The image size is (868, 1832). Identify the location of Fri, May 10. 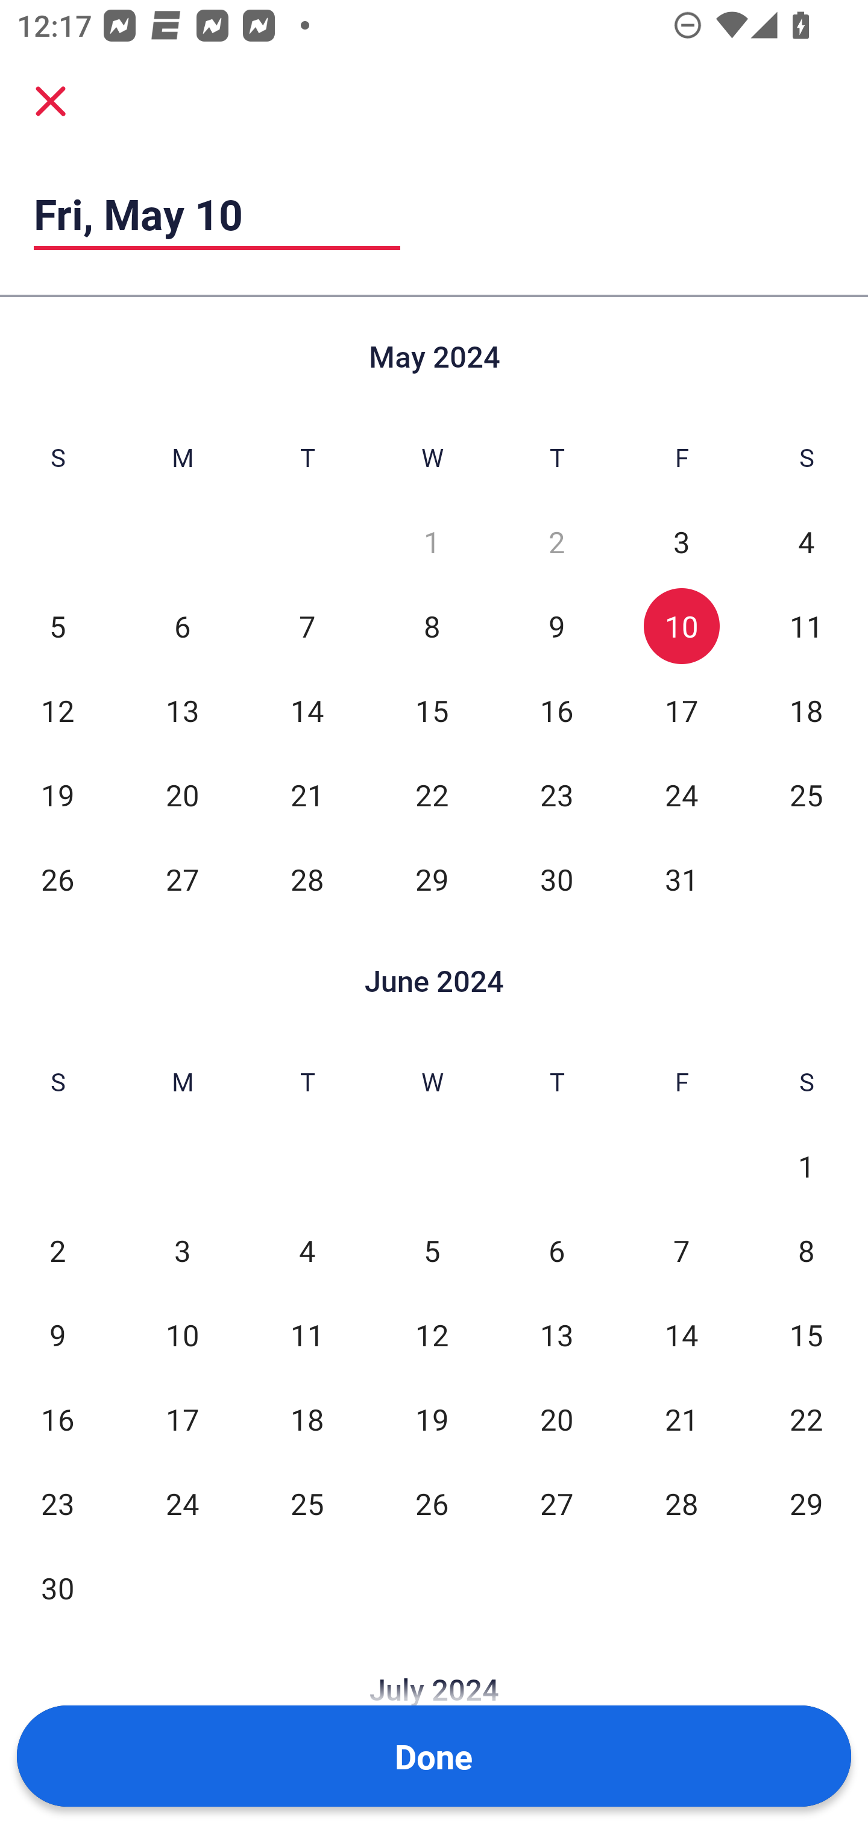
(217, 213).